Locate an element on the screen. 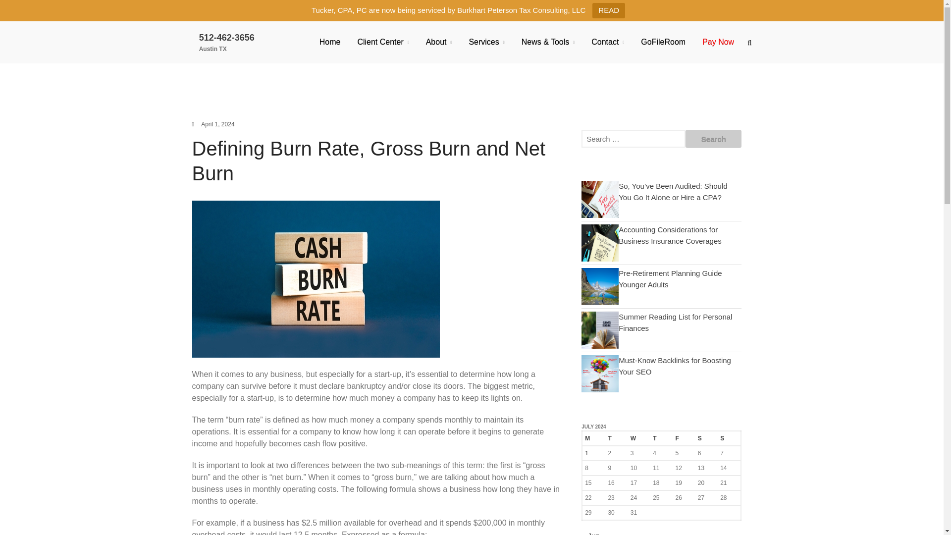 Image resolution: width=951 pixels, height=535 pixels. Saturday is located at coordinates (706, 438).